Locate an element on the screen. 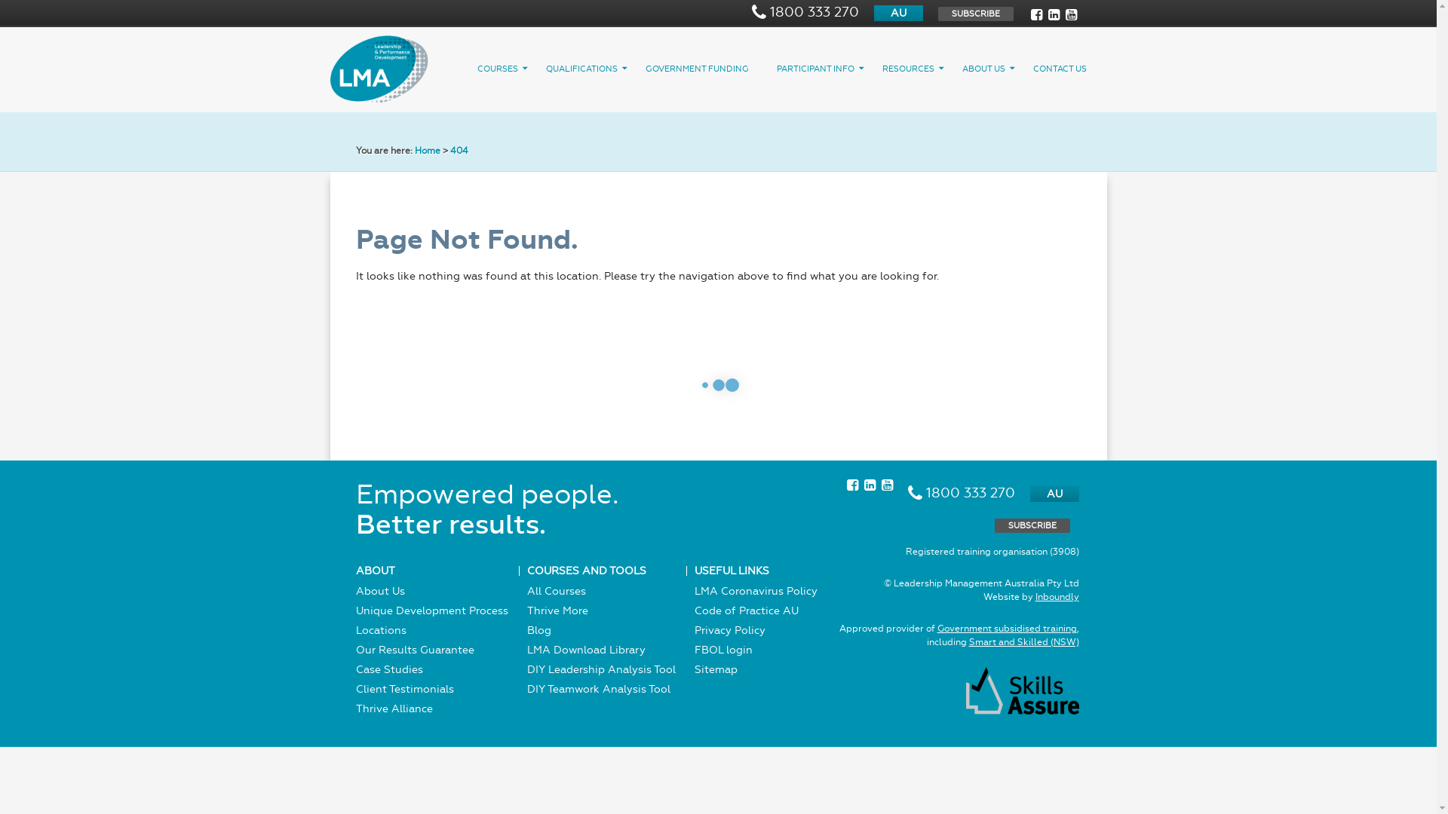 Image resolution: width=1448 pixels, height=814 pixels. All Courses is located at coordinates (556, 591).